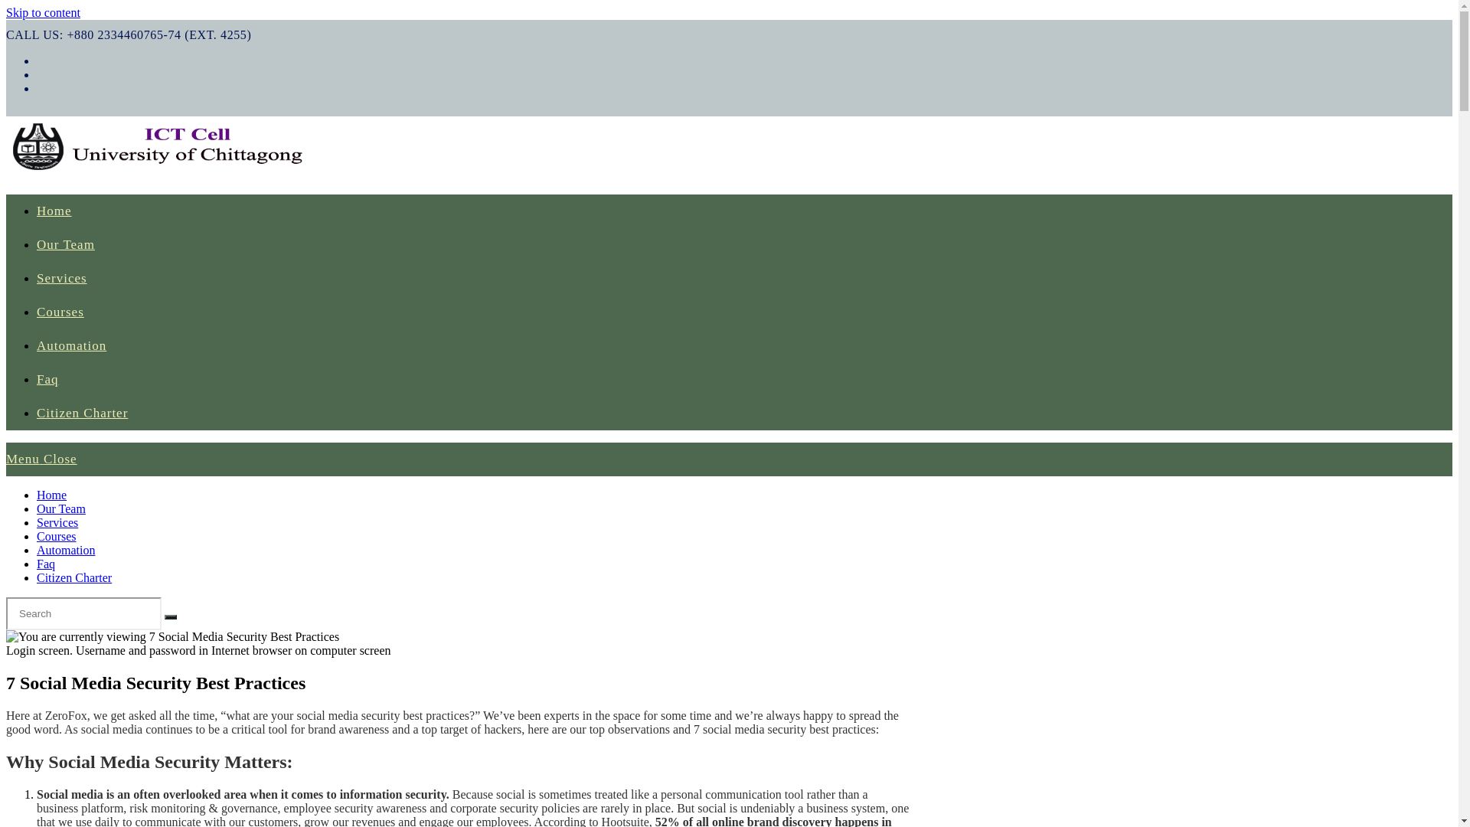  I want to click on Automation, so click(66, 550).